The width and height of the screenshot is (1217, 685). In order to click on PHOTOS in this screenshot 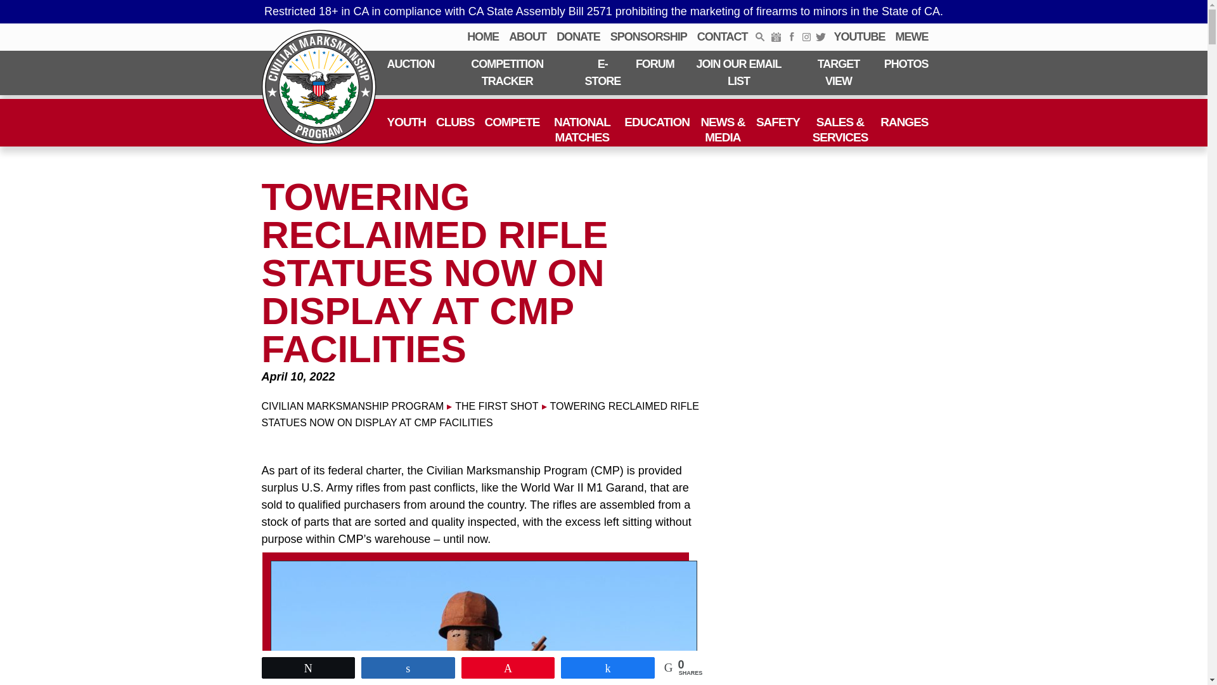, I will do `click(906, 64)`.